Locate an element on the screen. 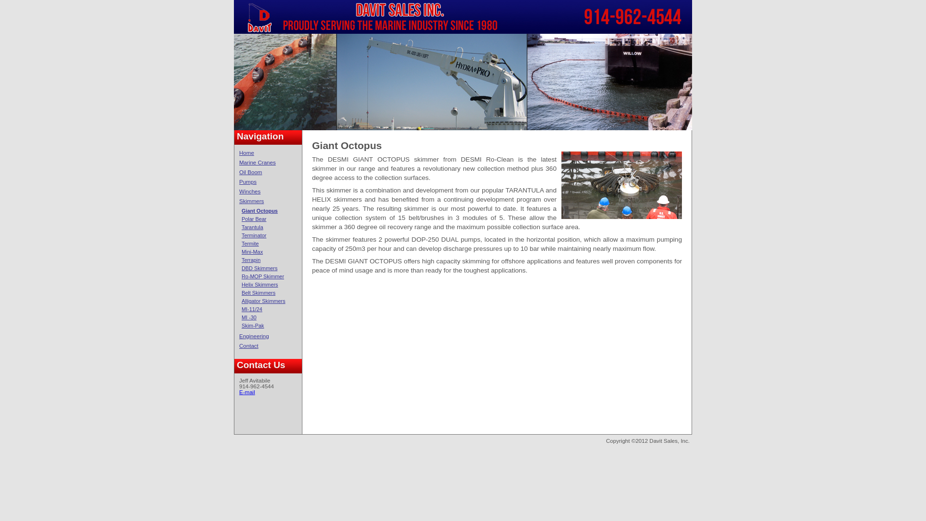 This screenshot has height=521, width=926. Terminator is located at coordinates (254, 235).